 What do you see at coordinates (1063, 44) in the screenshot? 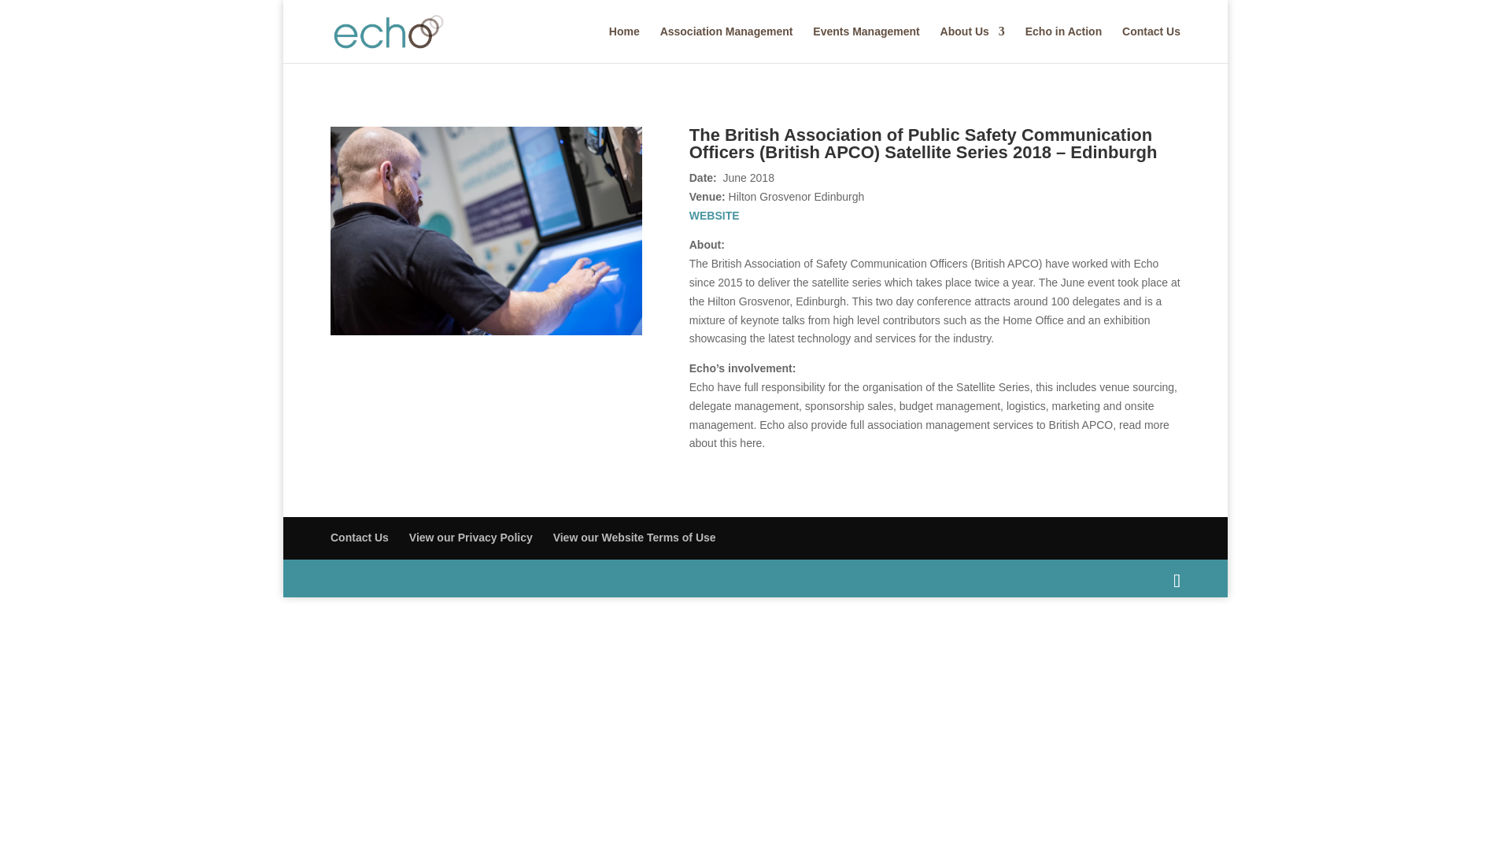
I see `Echo in Action` at bounding box center [1063, 44].